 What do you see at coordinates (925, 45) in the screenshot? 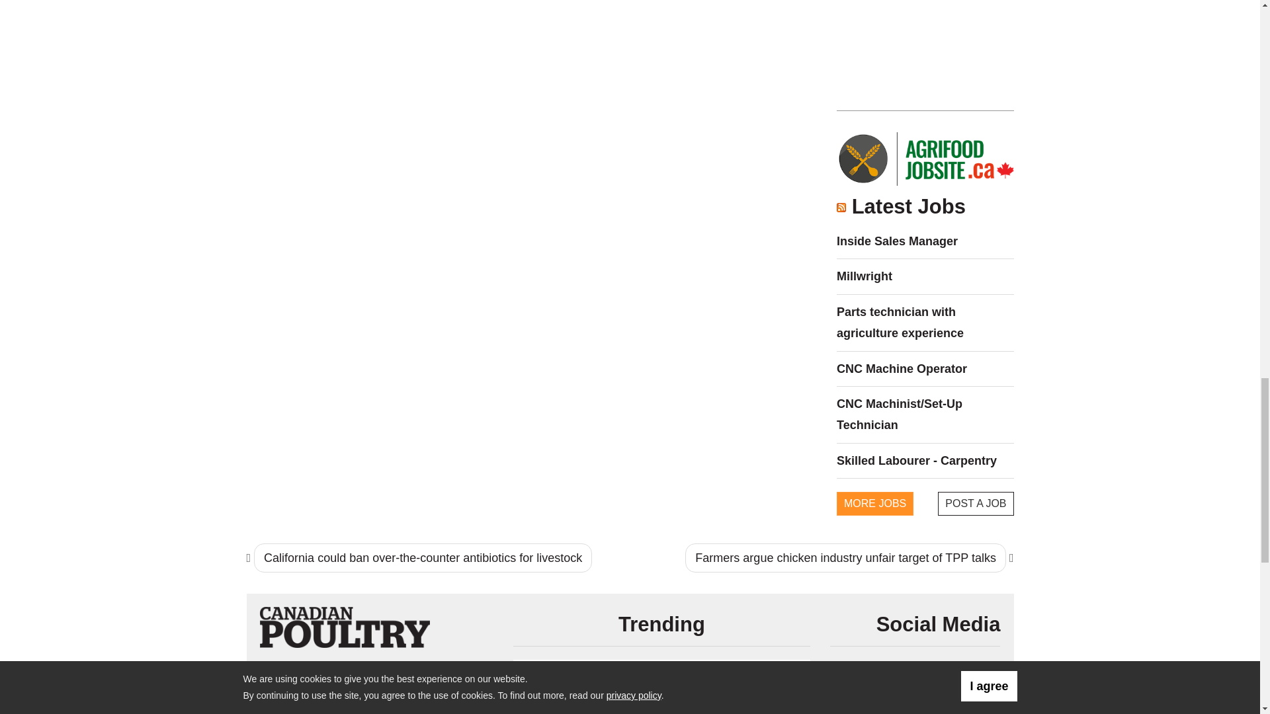
I see `3rd party ad content` at bounding box center [925, 45].